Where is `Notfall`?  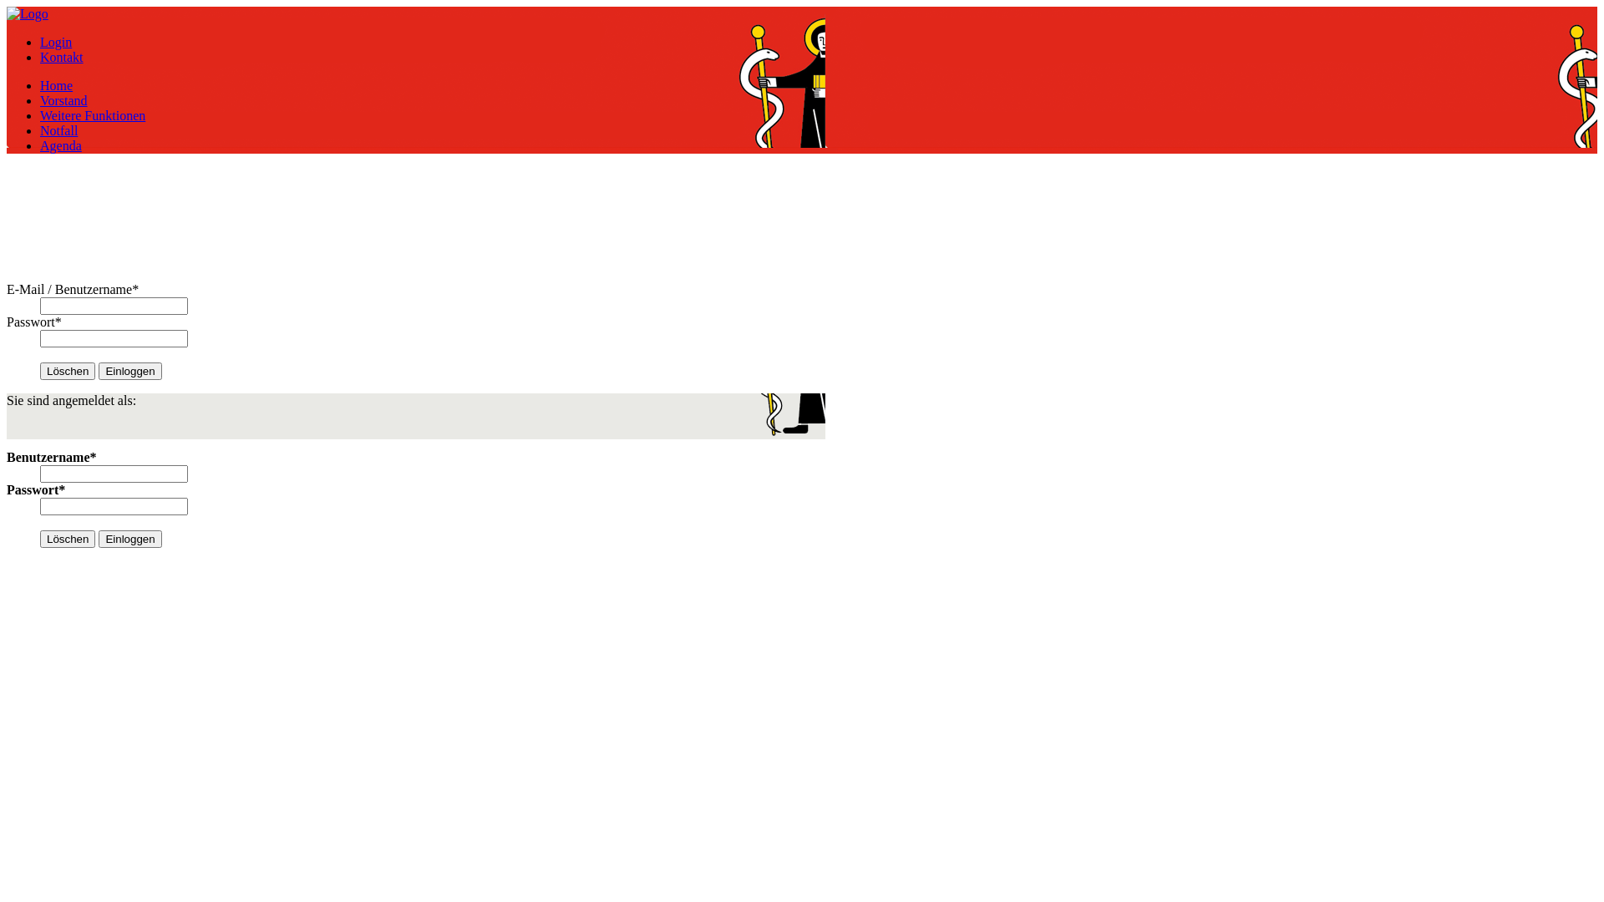
Notfall is located at coordinates (58, 130).